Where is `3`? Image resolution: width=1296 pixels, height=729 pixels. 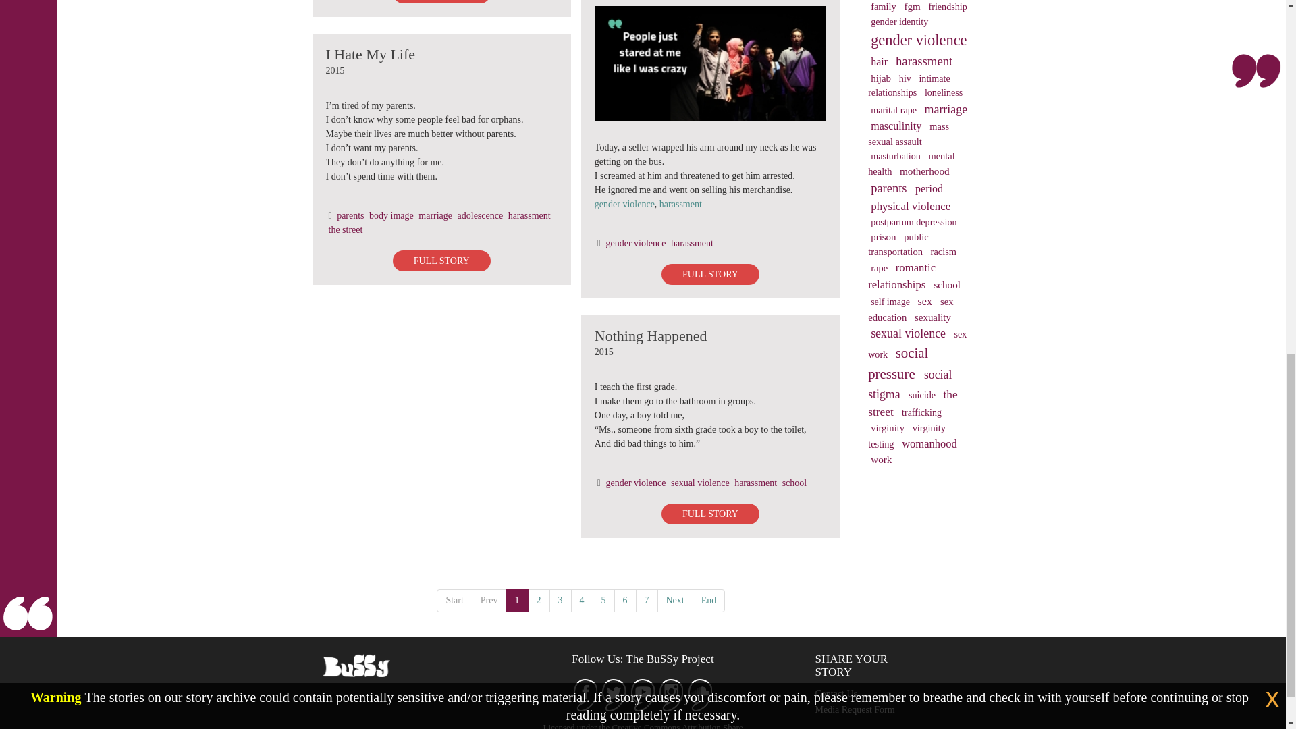 3 is located at coordinates (560, 601).